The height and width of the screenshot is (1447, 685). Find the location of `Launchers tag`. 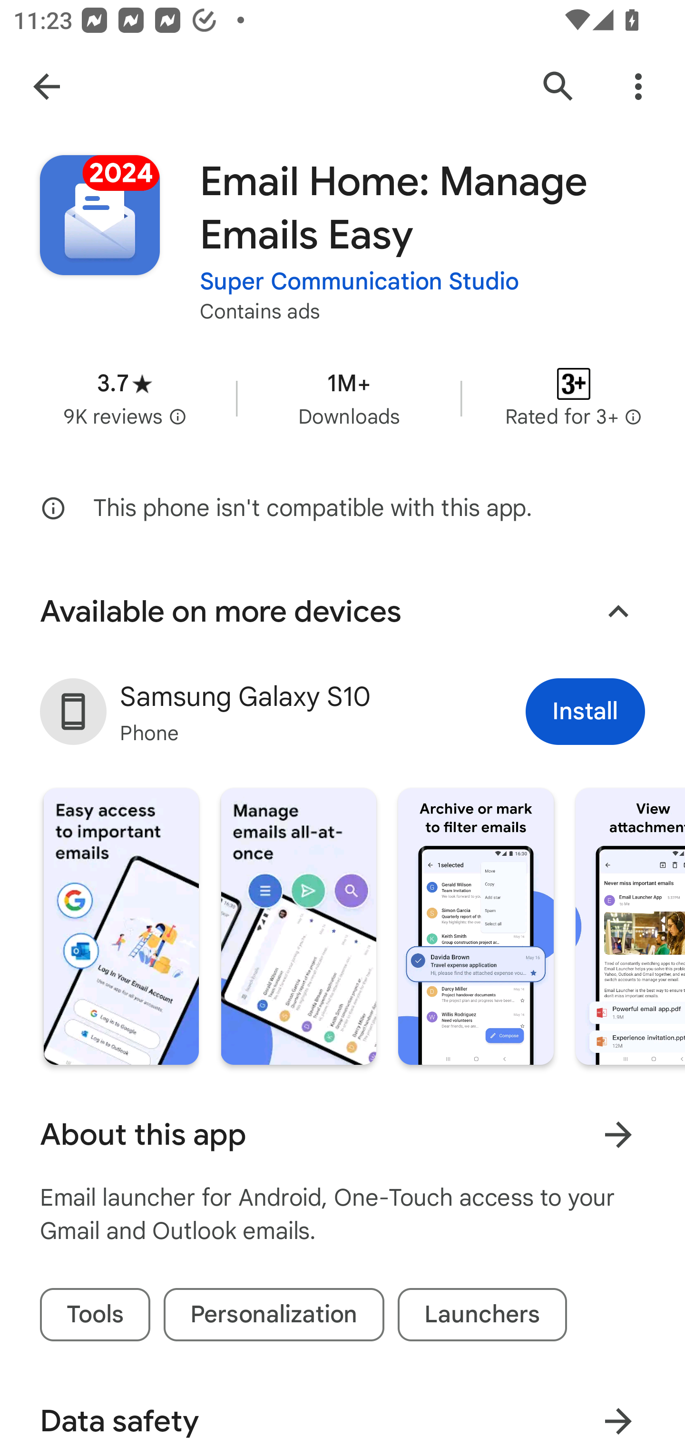

Launchers tag is located at coordinates (482, 1315).